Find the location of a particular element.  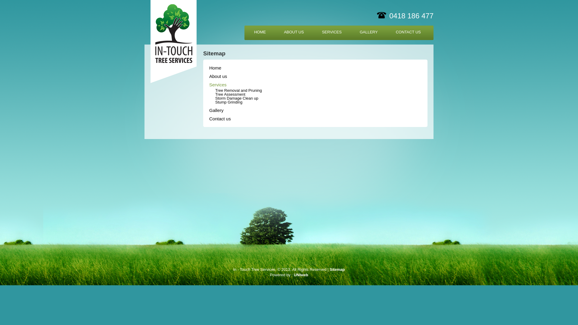

ABOUT US is located at coordinates (294, 33).